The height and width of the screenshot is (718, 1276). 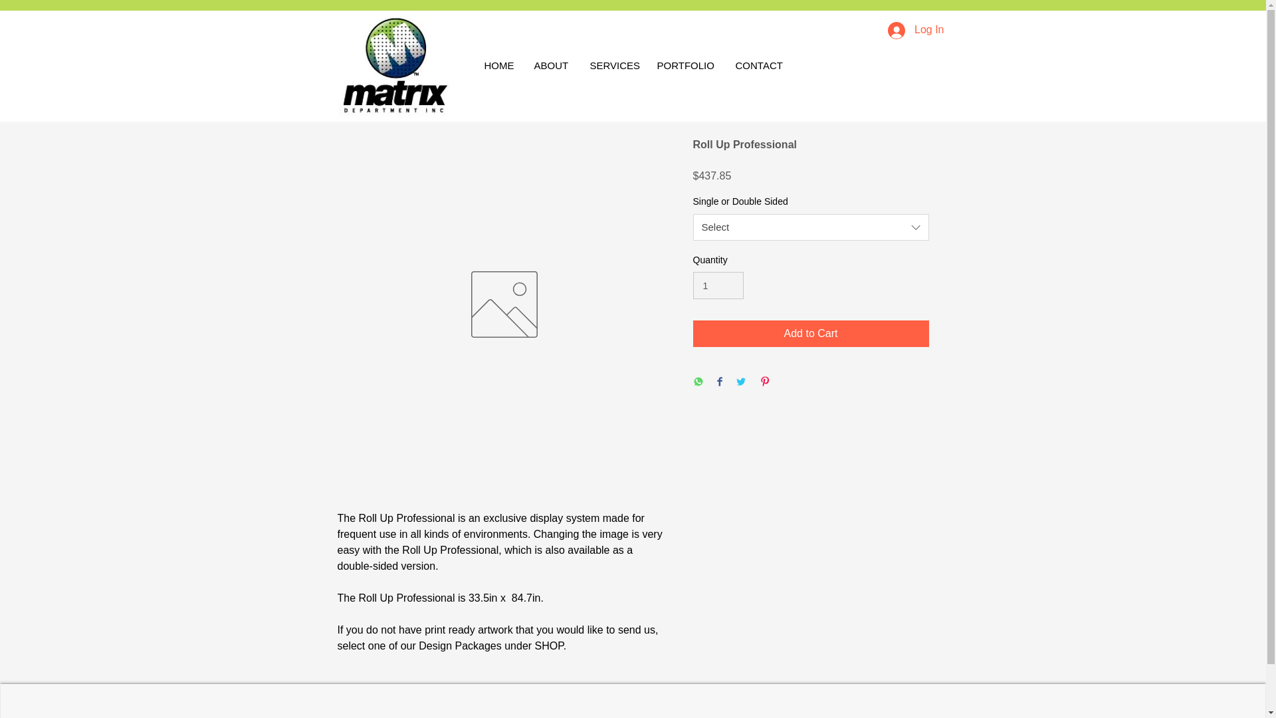 What do you see at coordinates (551, 65) in the screenshot?
I see `ABOUT` at bounding box center [551, 65].